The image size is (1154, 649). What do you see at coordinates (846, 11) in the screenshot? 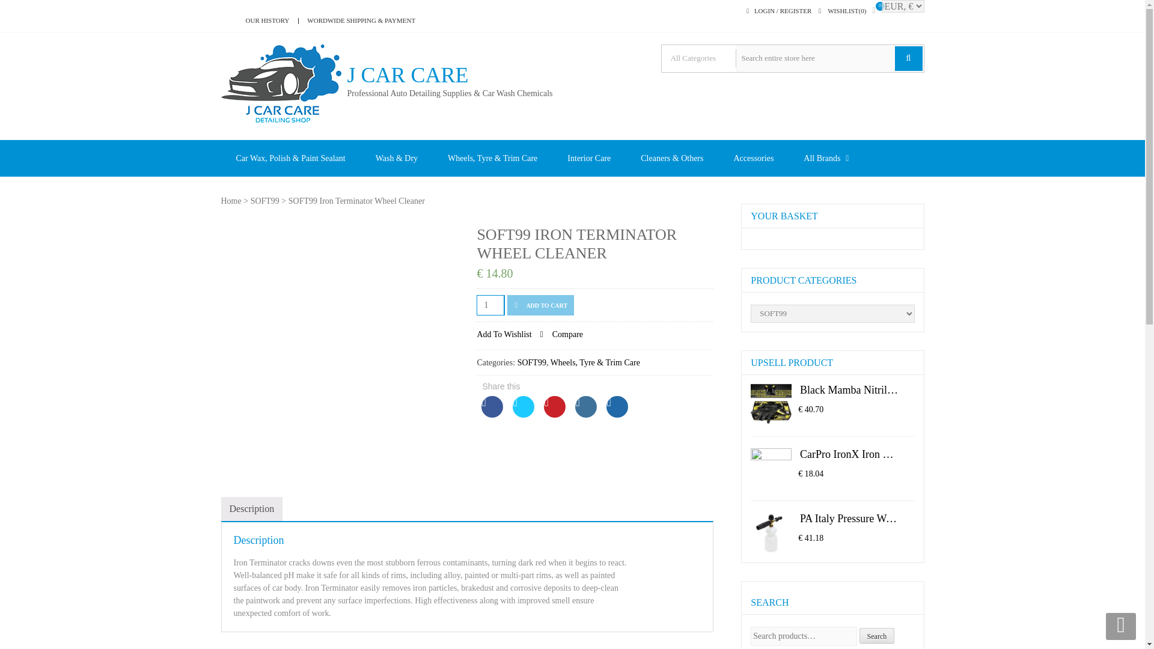
I see `Wishlist` at bounding box center [846, 11].